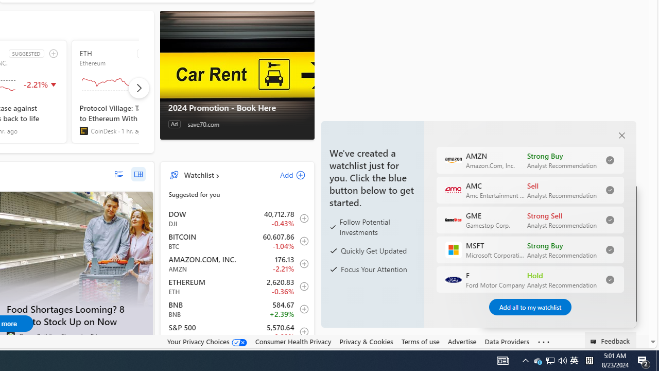 The image size is (659, 371). I want to click on ETH Ethereum decrease 2,620.83 -9.43 -0.36% item3, so click(237, 286).